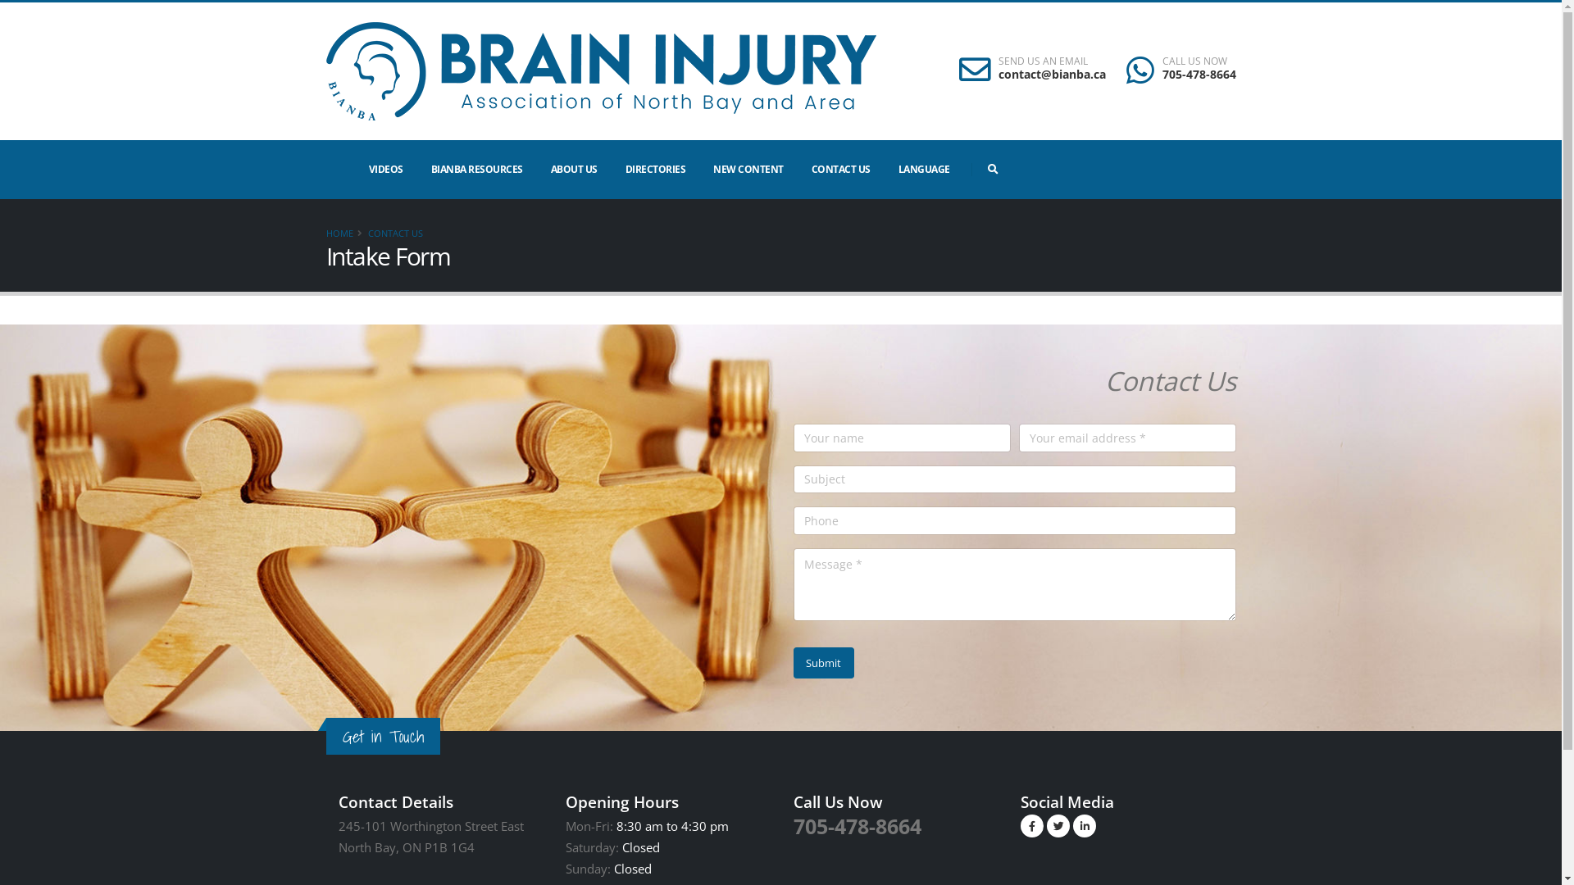 This screenshot has width=1574, height=885. What do you see at coordinates (994, 170) in the screenshot?
I see ` ` at bounding box center [994, 170].